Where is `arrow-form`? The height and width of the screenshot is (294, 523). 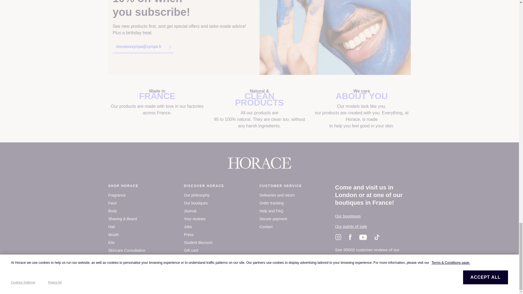
arrow-form is located at coordinates (170, 47).